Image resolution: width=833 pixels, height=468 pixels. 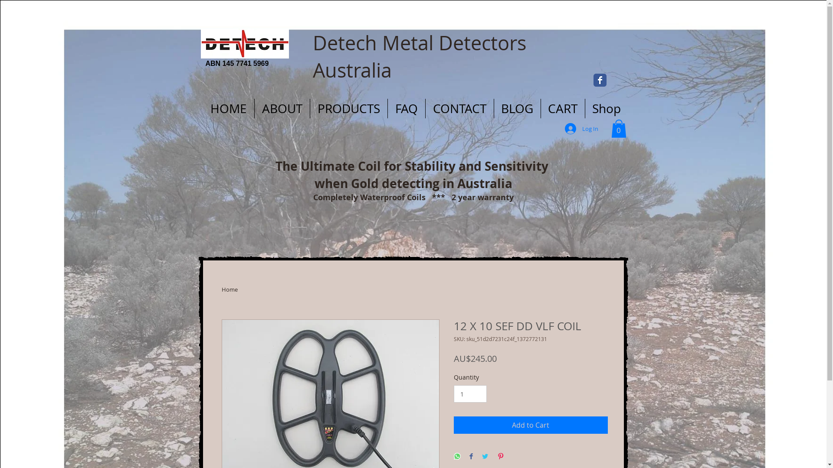 I want to click on CART, so click(x=562, y=108).